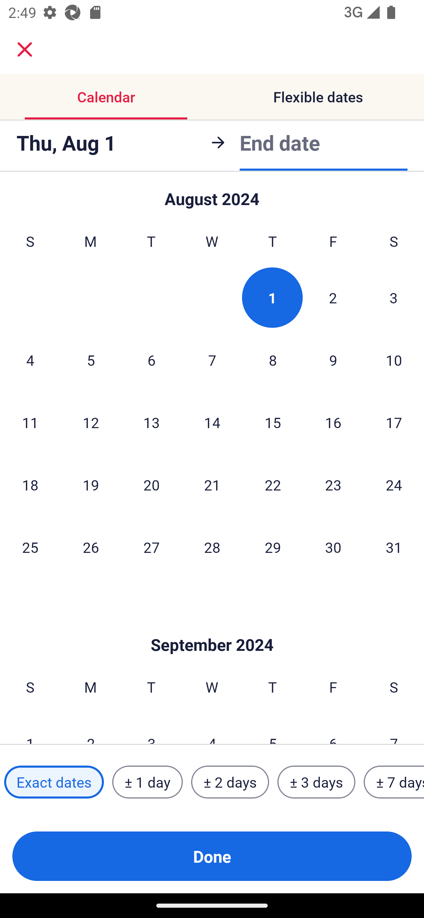 The height and width of the screenshot is (918, 424). I want to click on 19 Monday, August 19, 2024, so click(91, 485).